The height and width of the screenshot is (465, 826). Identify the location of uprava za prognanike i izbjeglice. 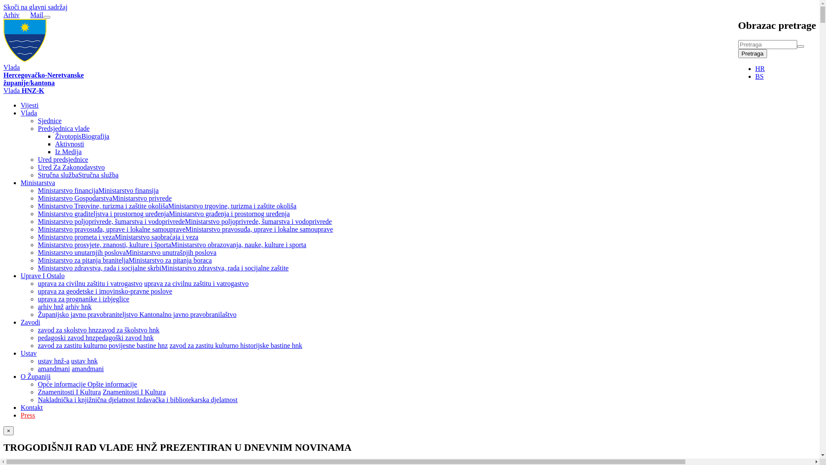
(83, 299).